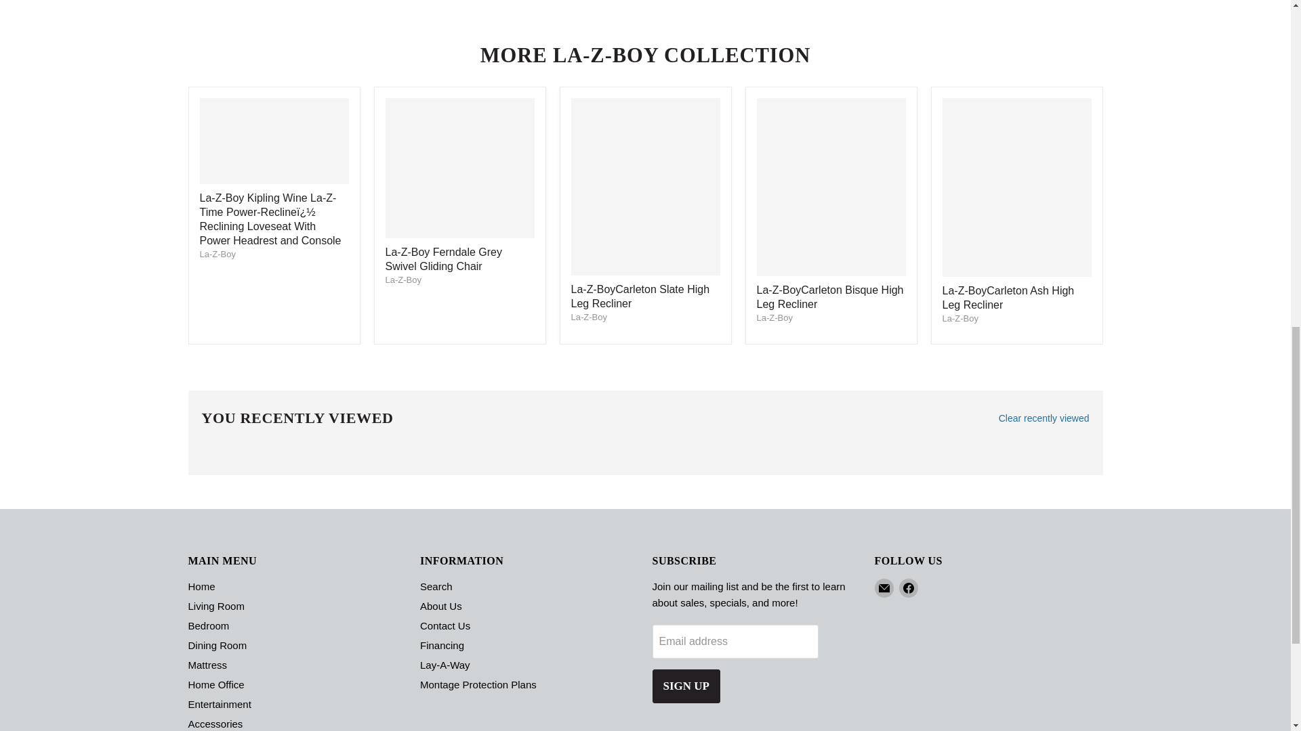 Image resolution: width=1301 pixels, height=731 pixels. I want to click on La-Z-Boy, so click(217, 254).